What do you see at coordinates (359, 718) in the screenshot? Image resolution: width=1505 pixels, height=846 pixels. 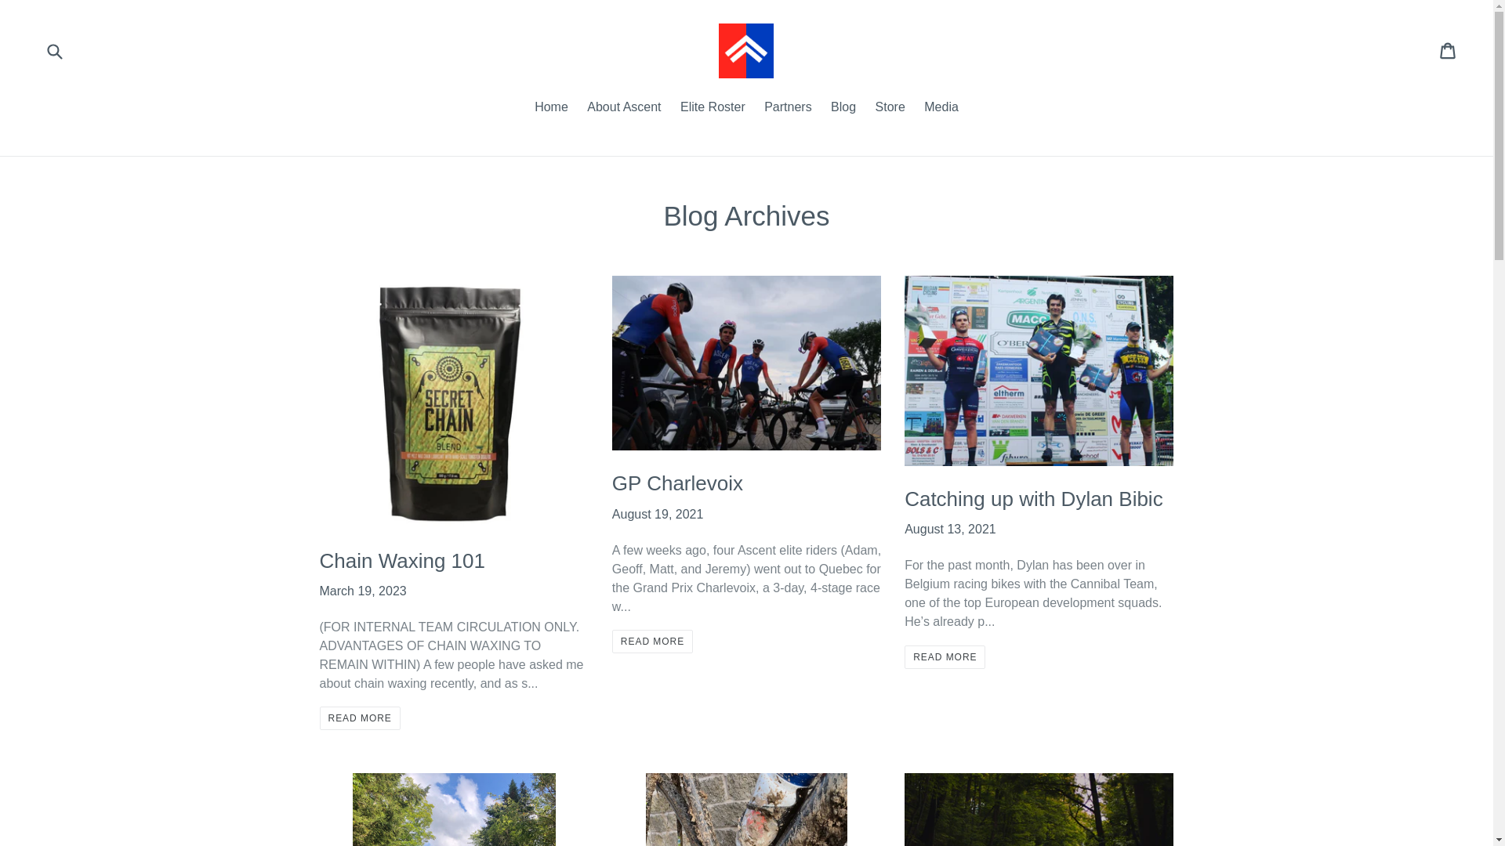 I see `Partners` at bounding box center [359, 718].